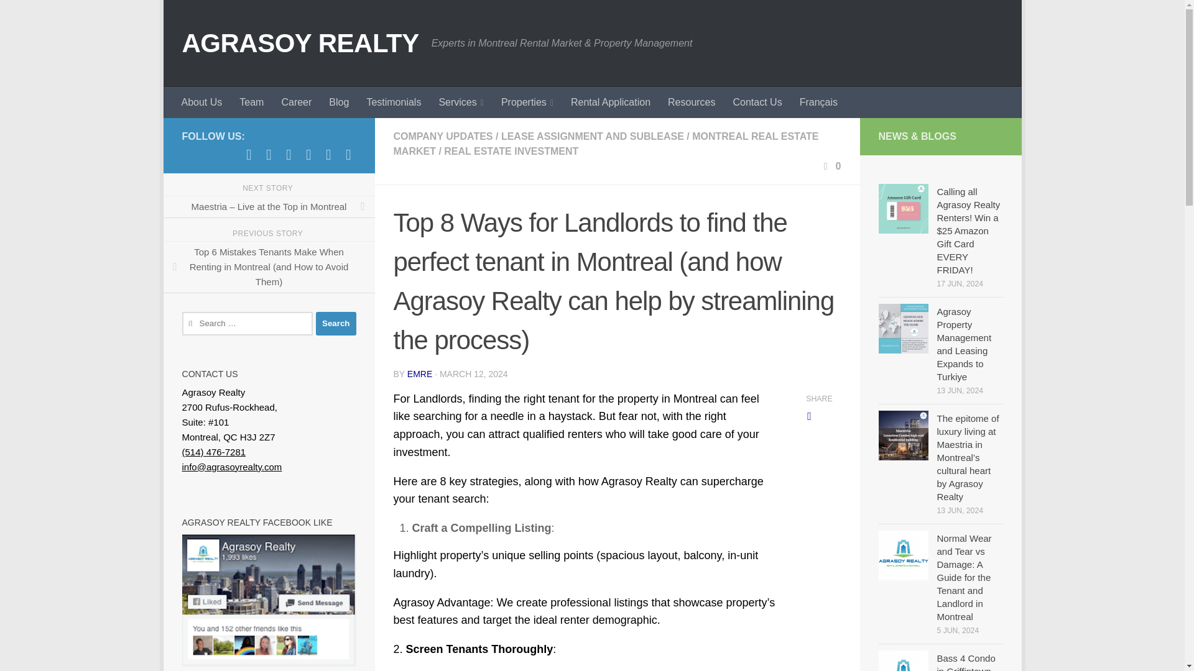  What do you see at coordinates (393, 103) in the screenshot?
I see `Testimonials` at bounding box center [393, 103].